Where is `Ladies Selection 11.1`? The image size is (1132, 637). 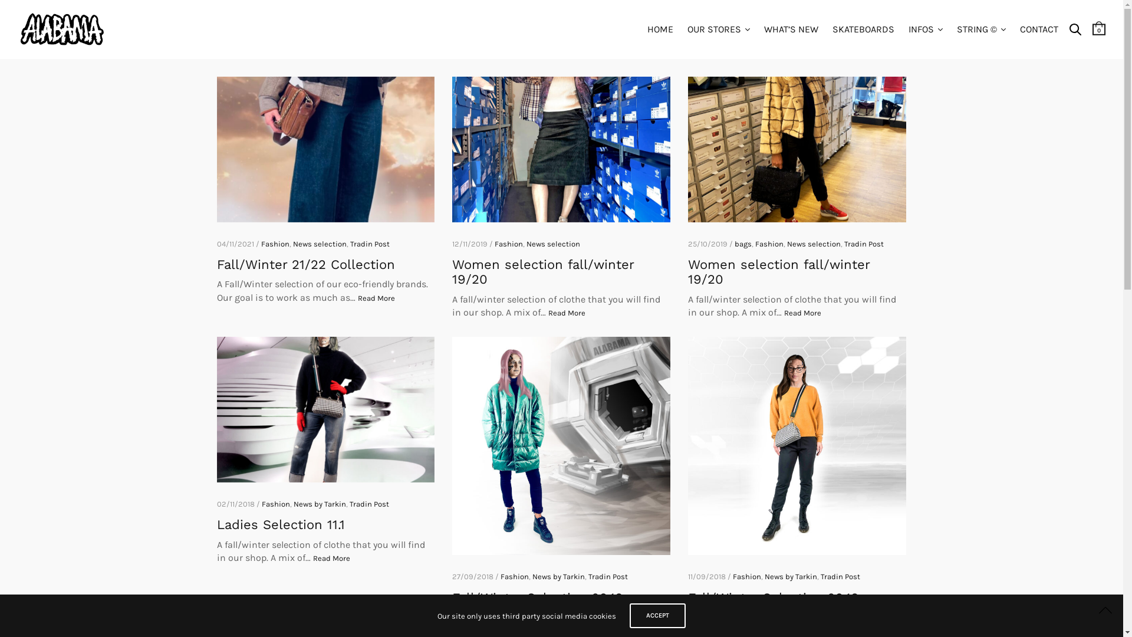 Ladies Selection 11.1 is located at coordinates (326, 409).